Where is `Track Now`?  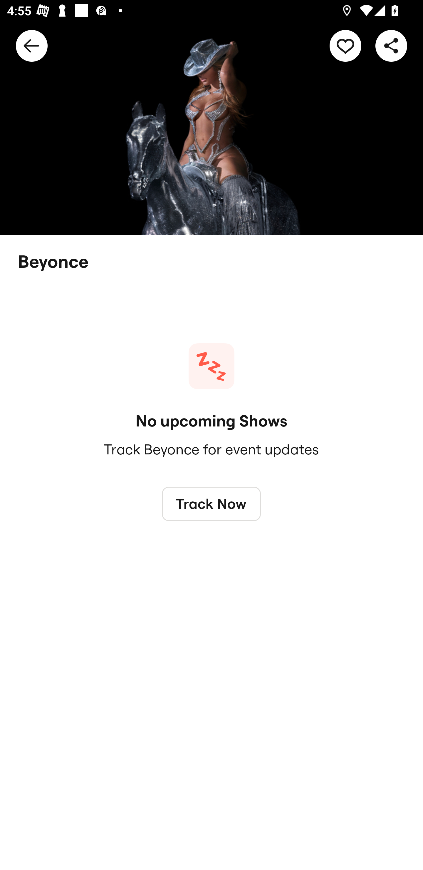 Track Now is located at coordinates (211, 503).